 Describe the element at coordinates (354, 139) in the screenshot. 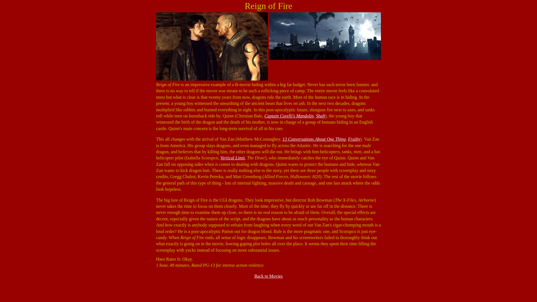

I see `Frailty` at that location.